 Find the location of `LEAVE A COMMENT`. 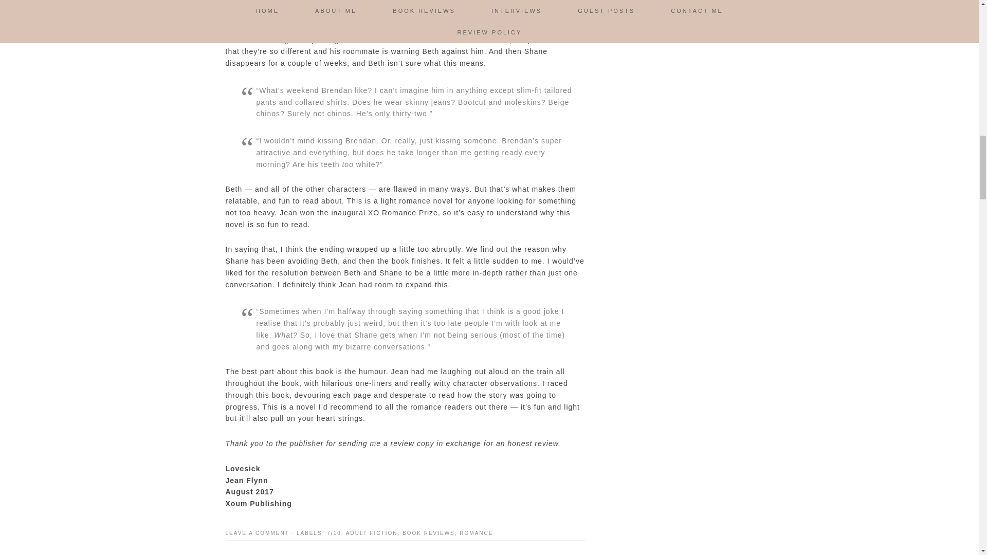

LEAVE A COMMENT is located at coordinates (257, 533).